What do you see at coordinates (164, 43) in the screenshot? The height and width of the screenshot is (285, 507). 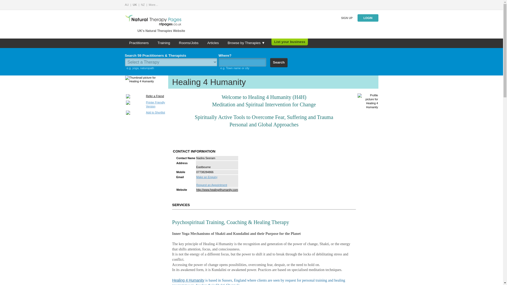 I see `Training` at bounding box center [164, 43].